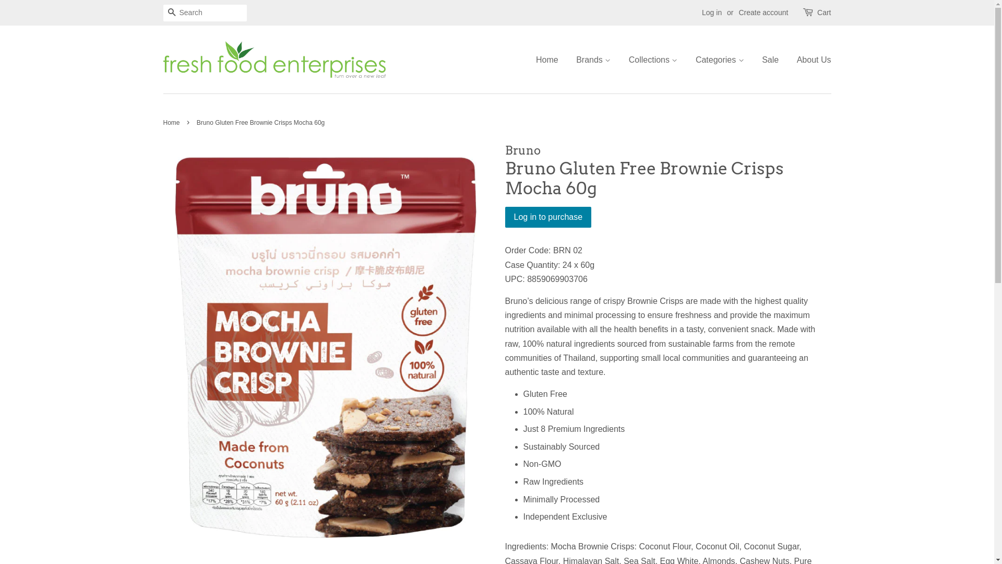  Describe the element at coordinates (653, 60) in the screenshot. I see `Collections` at that location.